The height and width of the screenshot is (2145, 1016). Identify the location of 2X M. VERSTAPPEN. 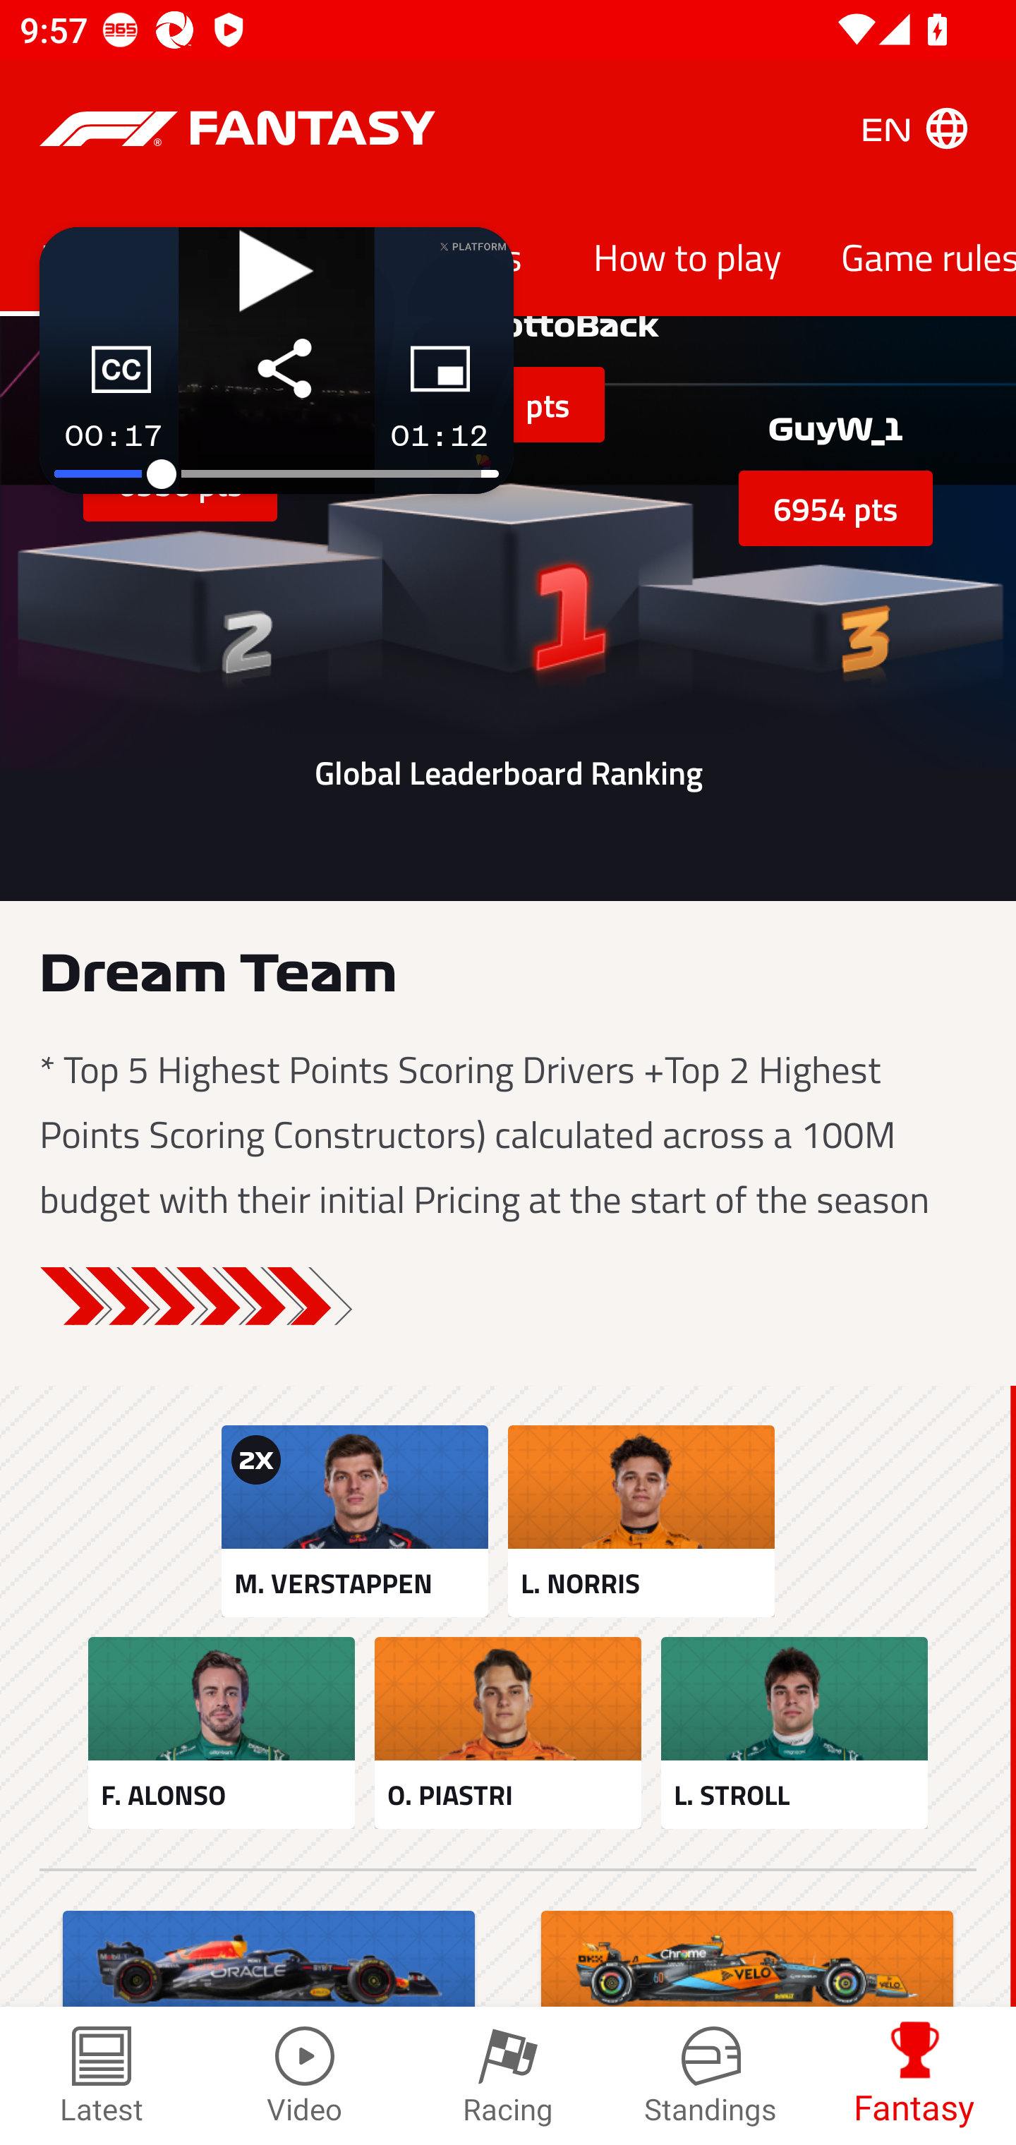
(354, 1521).